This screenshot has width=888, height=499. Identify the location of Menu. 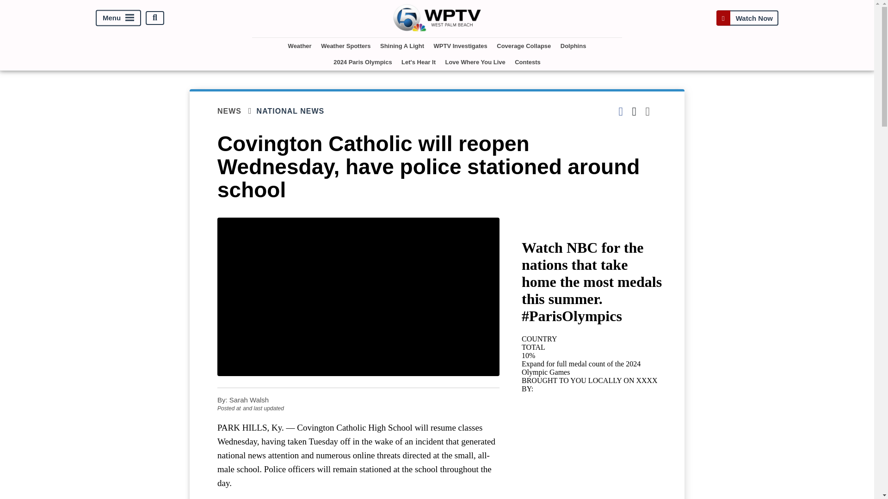
(118, 18).